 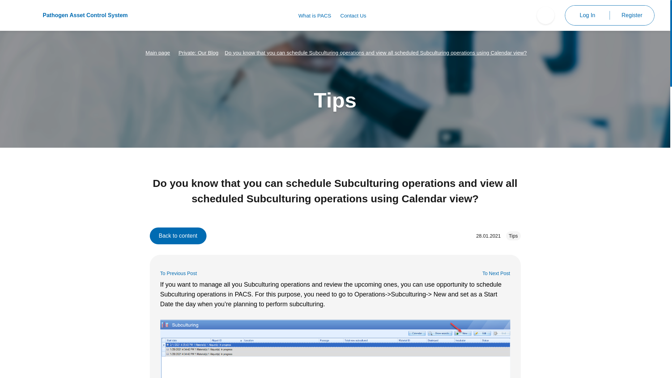 What do you see at coordinates (631, 15) in the screenshot?
I see `Register` at bounding box center [631, 15].